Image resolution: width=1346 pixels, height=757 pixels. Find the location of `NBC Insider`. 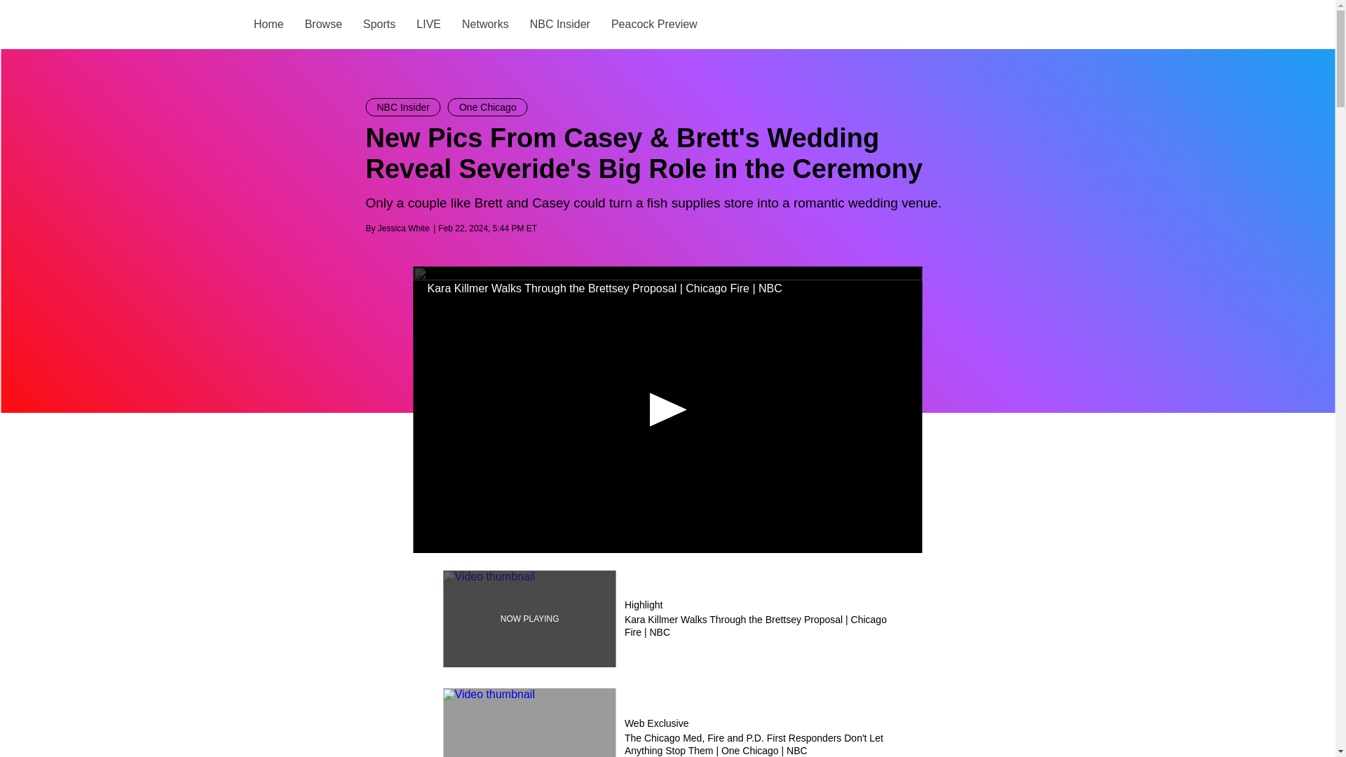

NBC Insider is located at coordinates (559, 24).